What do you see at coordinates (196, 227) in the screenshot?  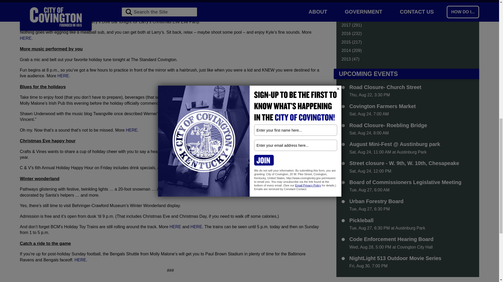 I see `HERE` at bounding box center [196, 227].